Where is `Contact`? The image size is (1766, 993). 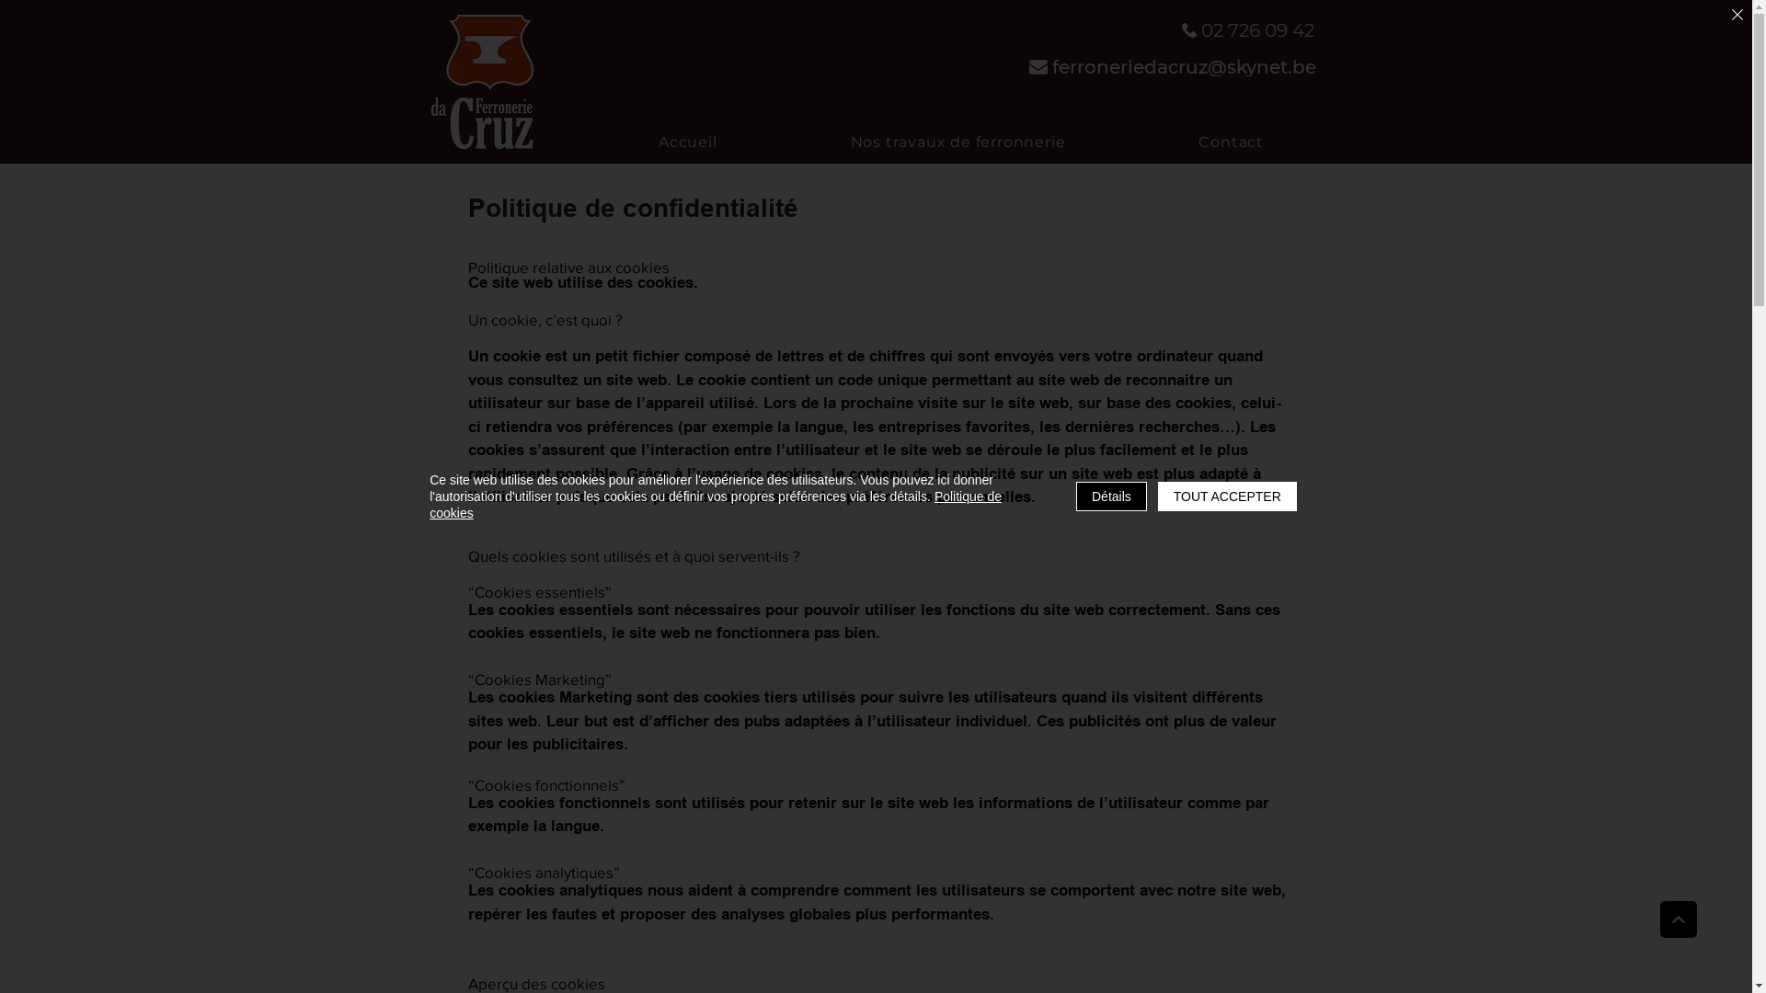
Contact is located at coordinates (1232, 142).